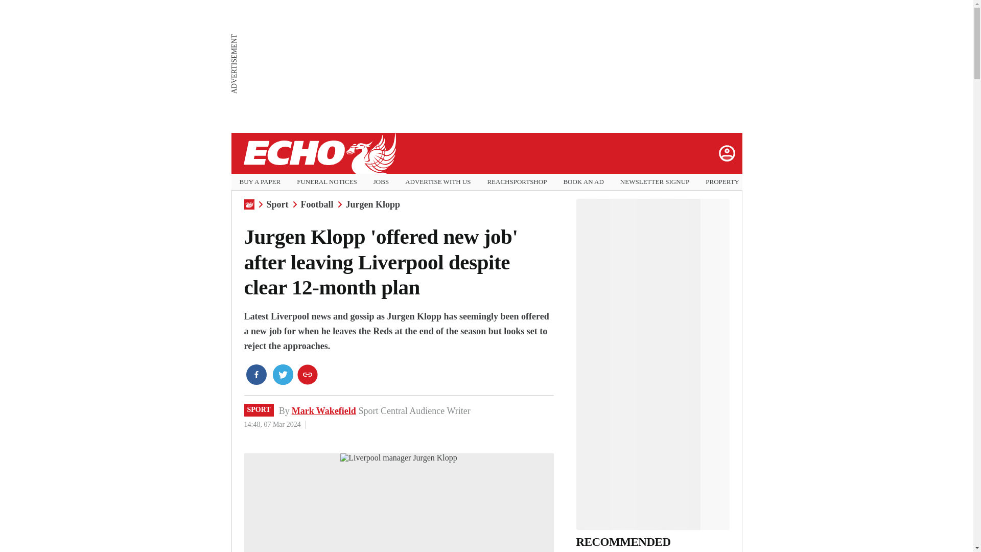 Image resolution: width=981 pixels, height=552 pixels. Describe the element at coordinates (308, 374) in the screenshot. I see `copy link` at that location.